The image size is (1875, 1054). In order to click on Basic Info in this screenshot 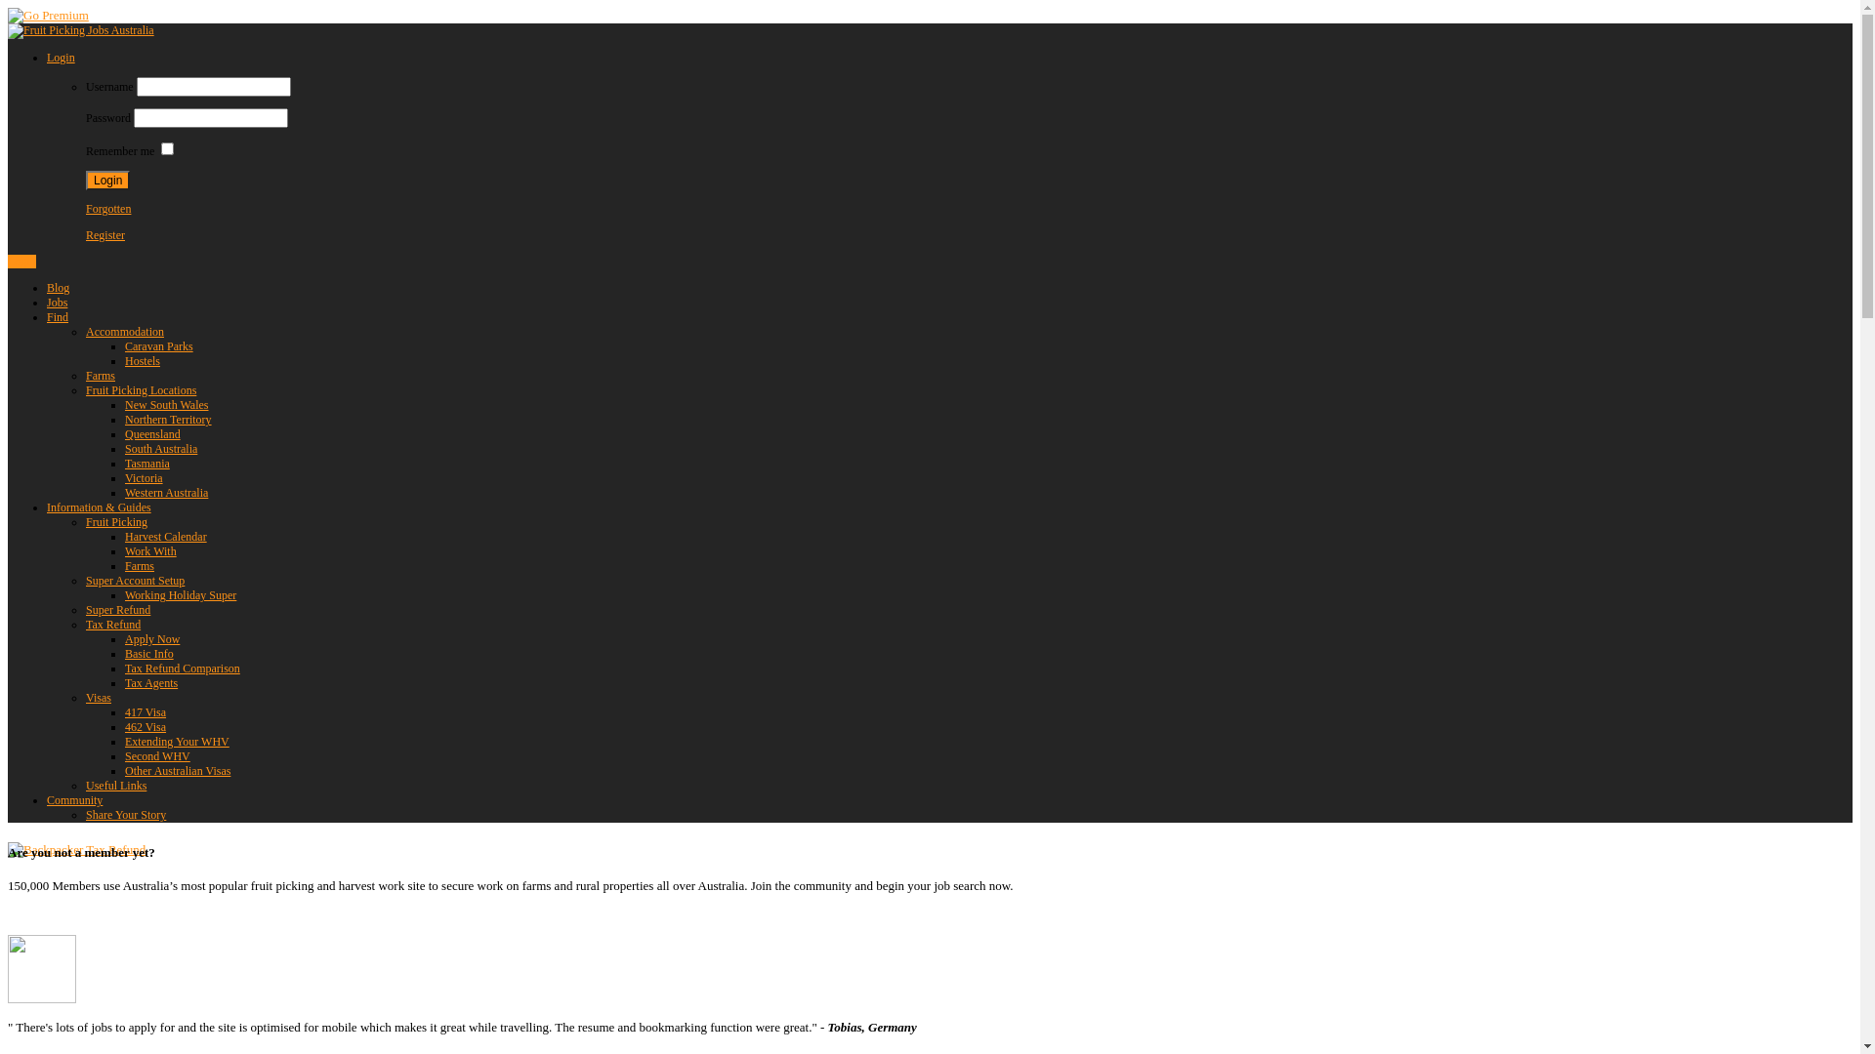, I will do `click(149, 654)`.